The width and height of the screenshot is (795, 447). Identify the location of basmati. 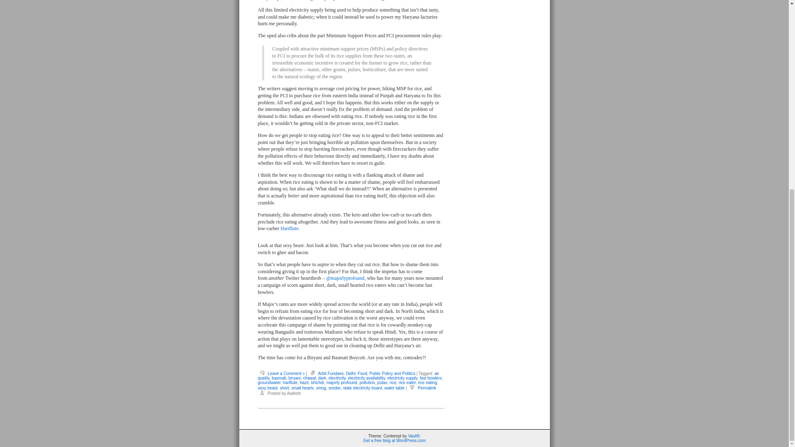
(279, 378).